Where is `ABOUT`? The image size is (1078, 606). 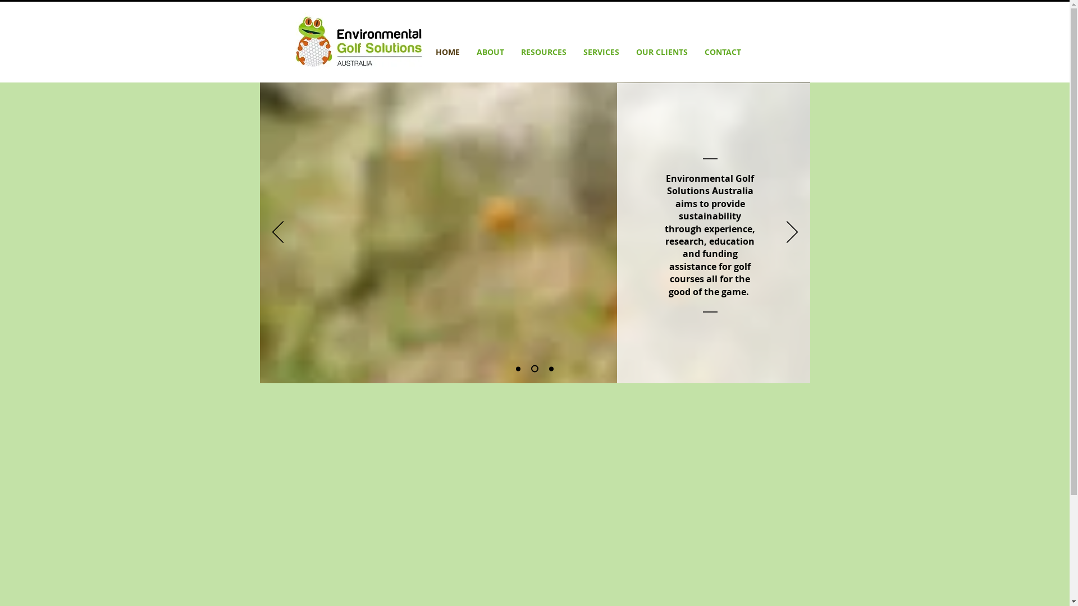
ABOUT is located at coordinates (491, 52).